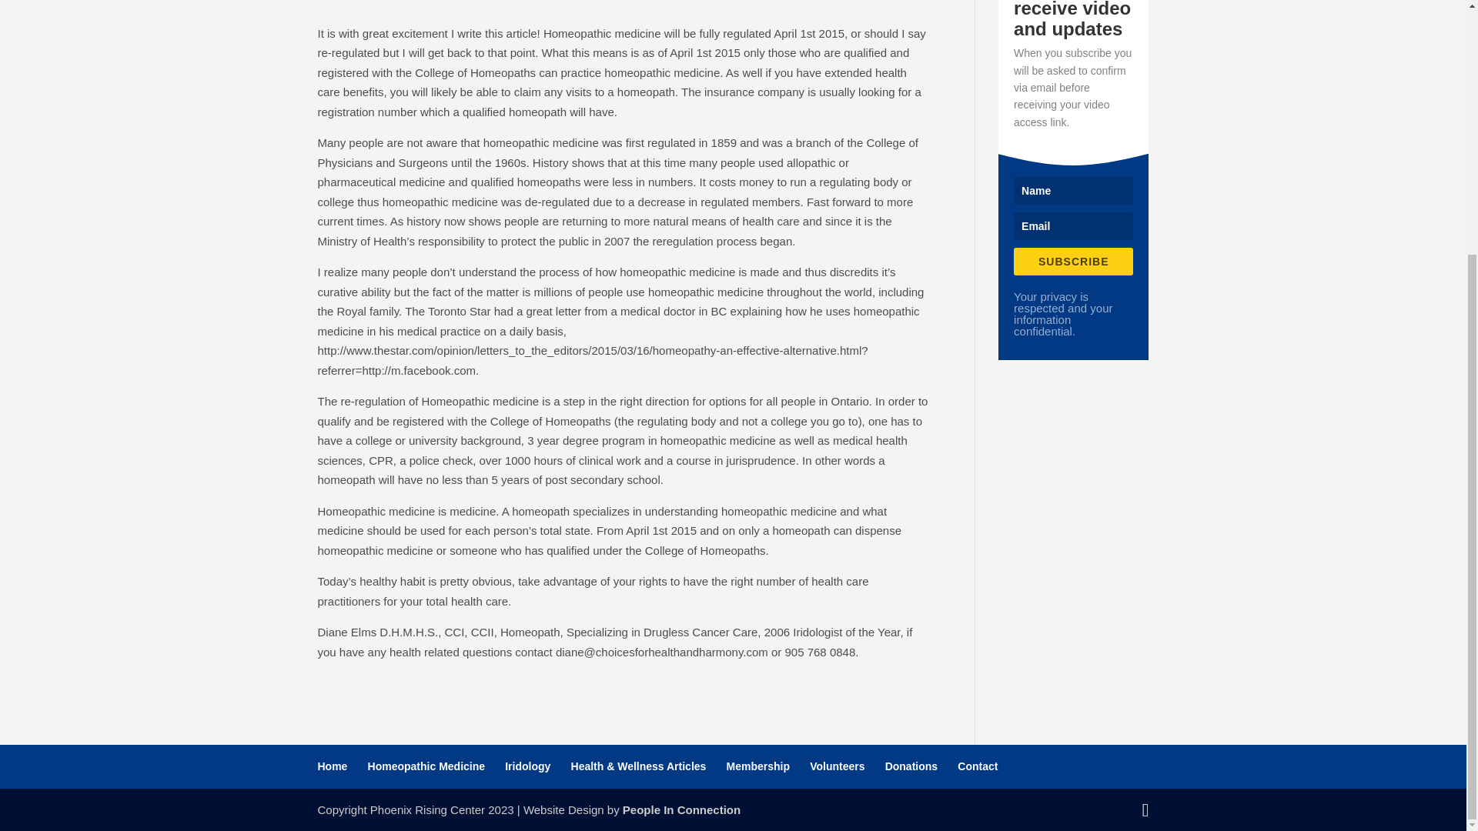  I want to click on People In Connection, so click(680, 809).